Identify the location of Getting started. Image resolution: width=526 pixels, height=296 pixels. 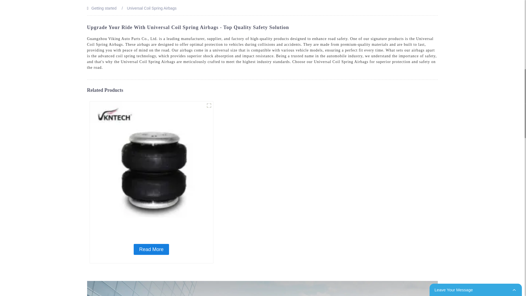
(104, 8).